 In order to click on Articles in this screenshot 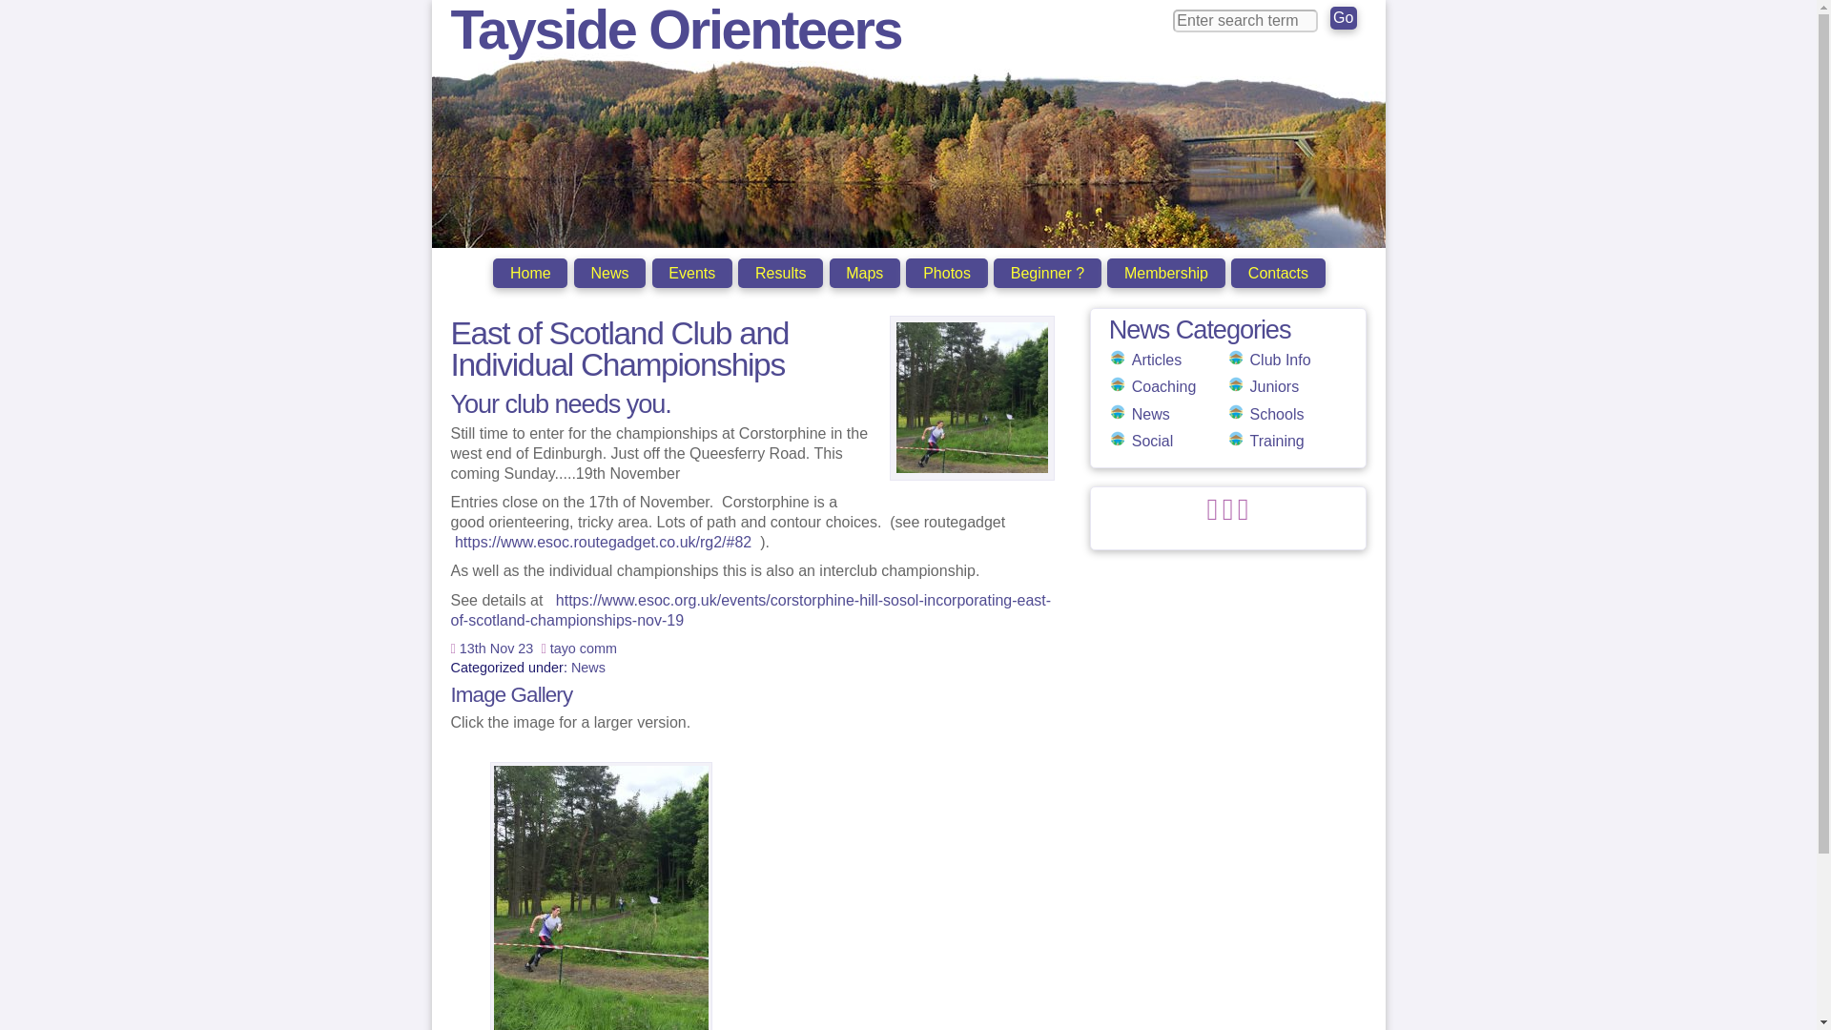, I will do `click(1156, 360)`.